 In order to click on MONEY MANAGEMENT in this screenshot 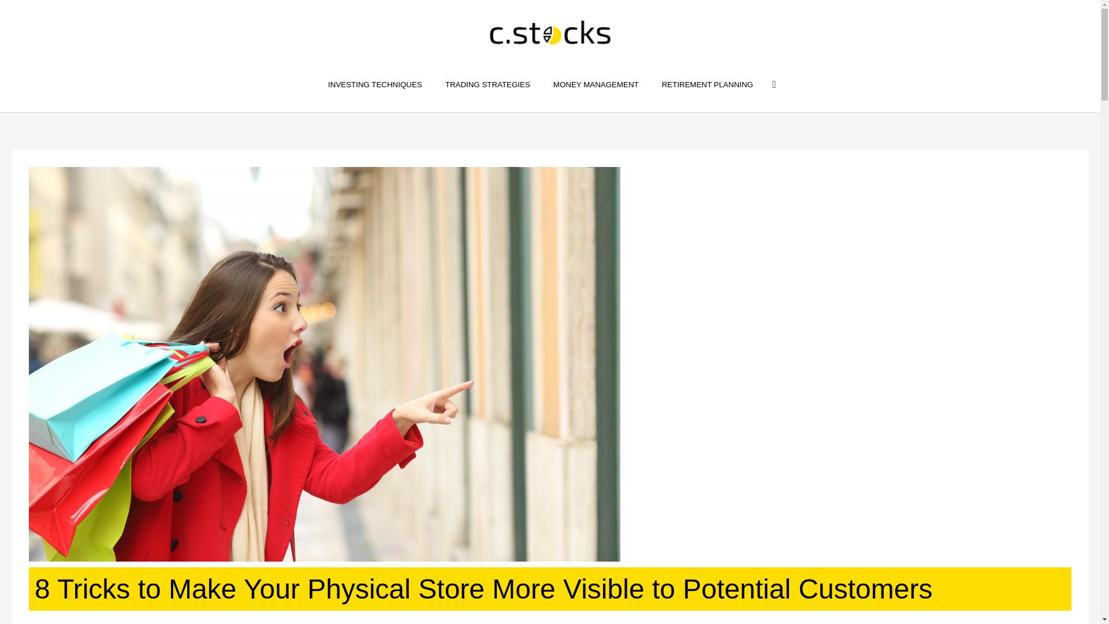, I will do `click(596, 84)`.